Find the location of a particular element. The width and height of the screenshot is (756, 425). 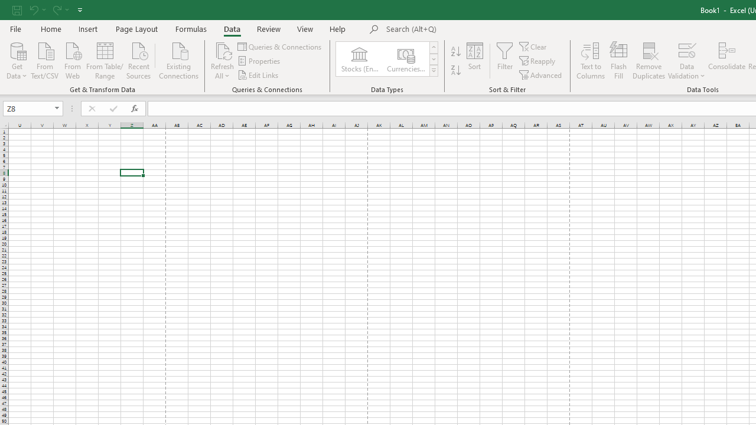

Remove Duplicates is located at coordinates (649, 60).